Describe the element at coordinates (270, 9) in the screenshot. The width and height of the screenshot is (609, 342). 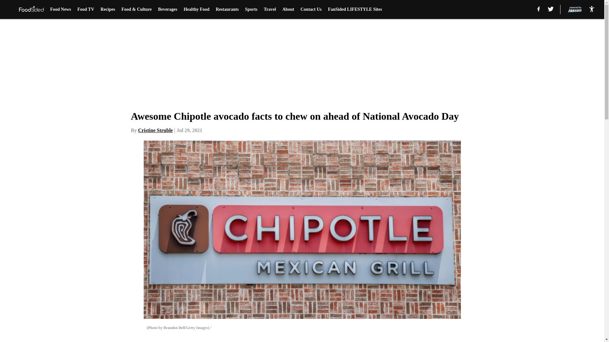
I see `Travel` at that location.